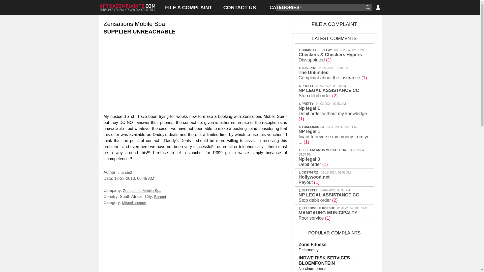 Image resolution: width=484 pixels, height=272 pixels. I want to click on Advertisement, so click(195, 240).